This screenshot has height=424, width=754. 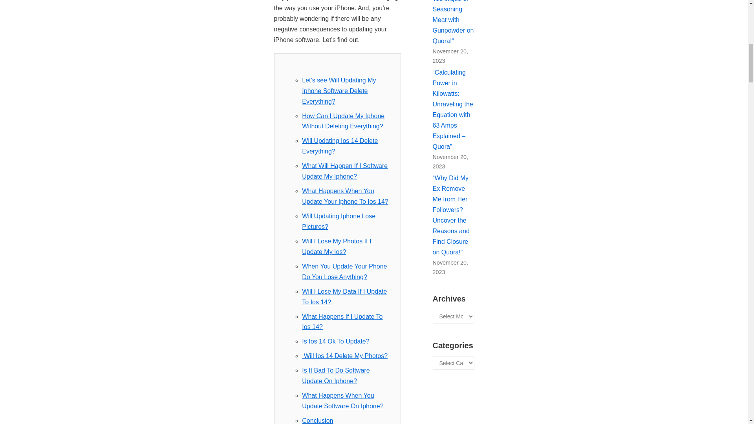 What do you see at coordinates (335, 375) in the screenshot?
I see `Is It Bad To Do Software Update On Iphone?` at bounding box center [335, 375].